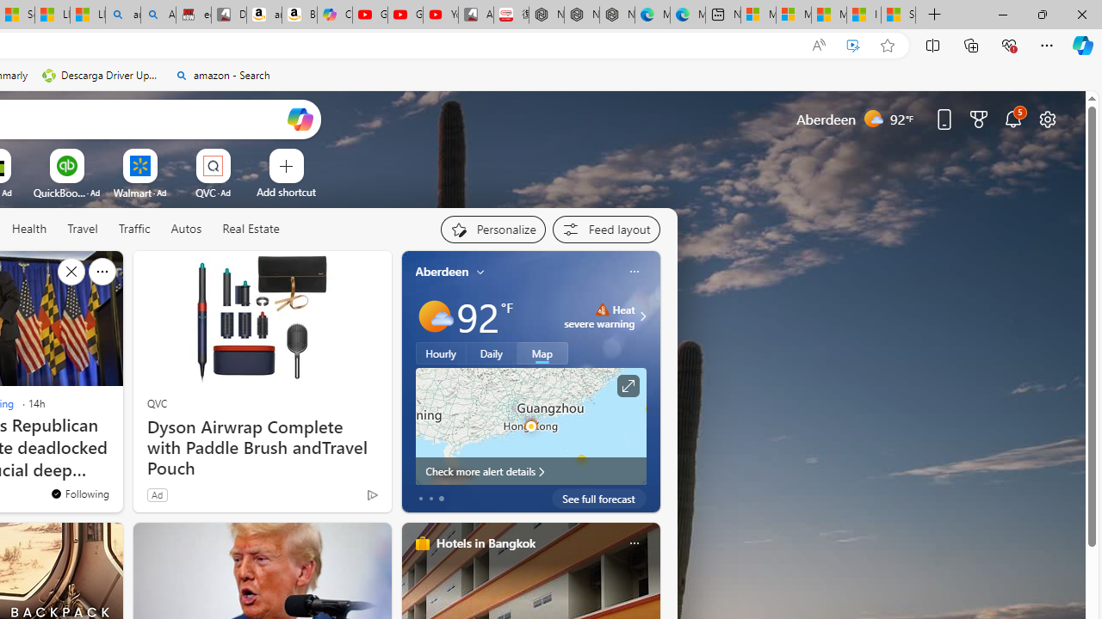  I want to click on Gloom - YouTube, so click(405, 15).